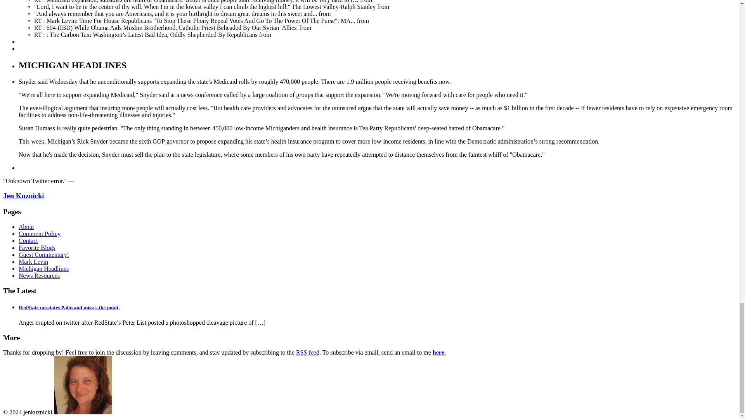  Describe the element at coordinates (43, 268) in the screenshot. I see `Michigan Headlines` at that location.